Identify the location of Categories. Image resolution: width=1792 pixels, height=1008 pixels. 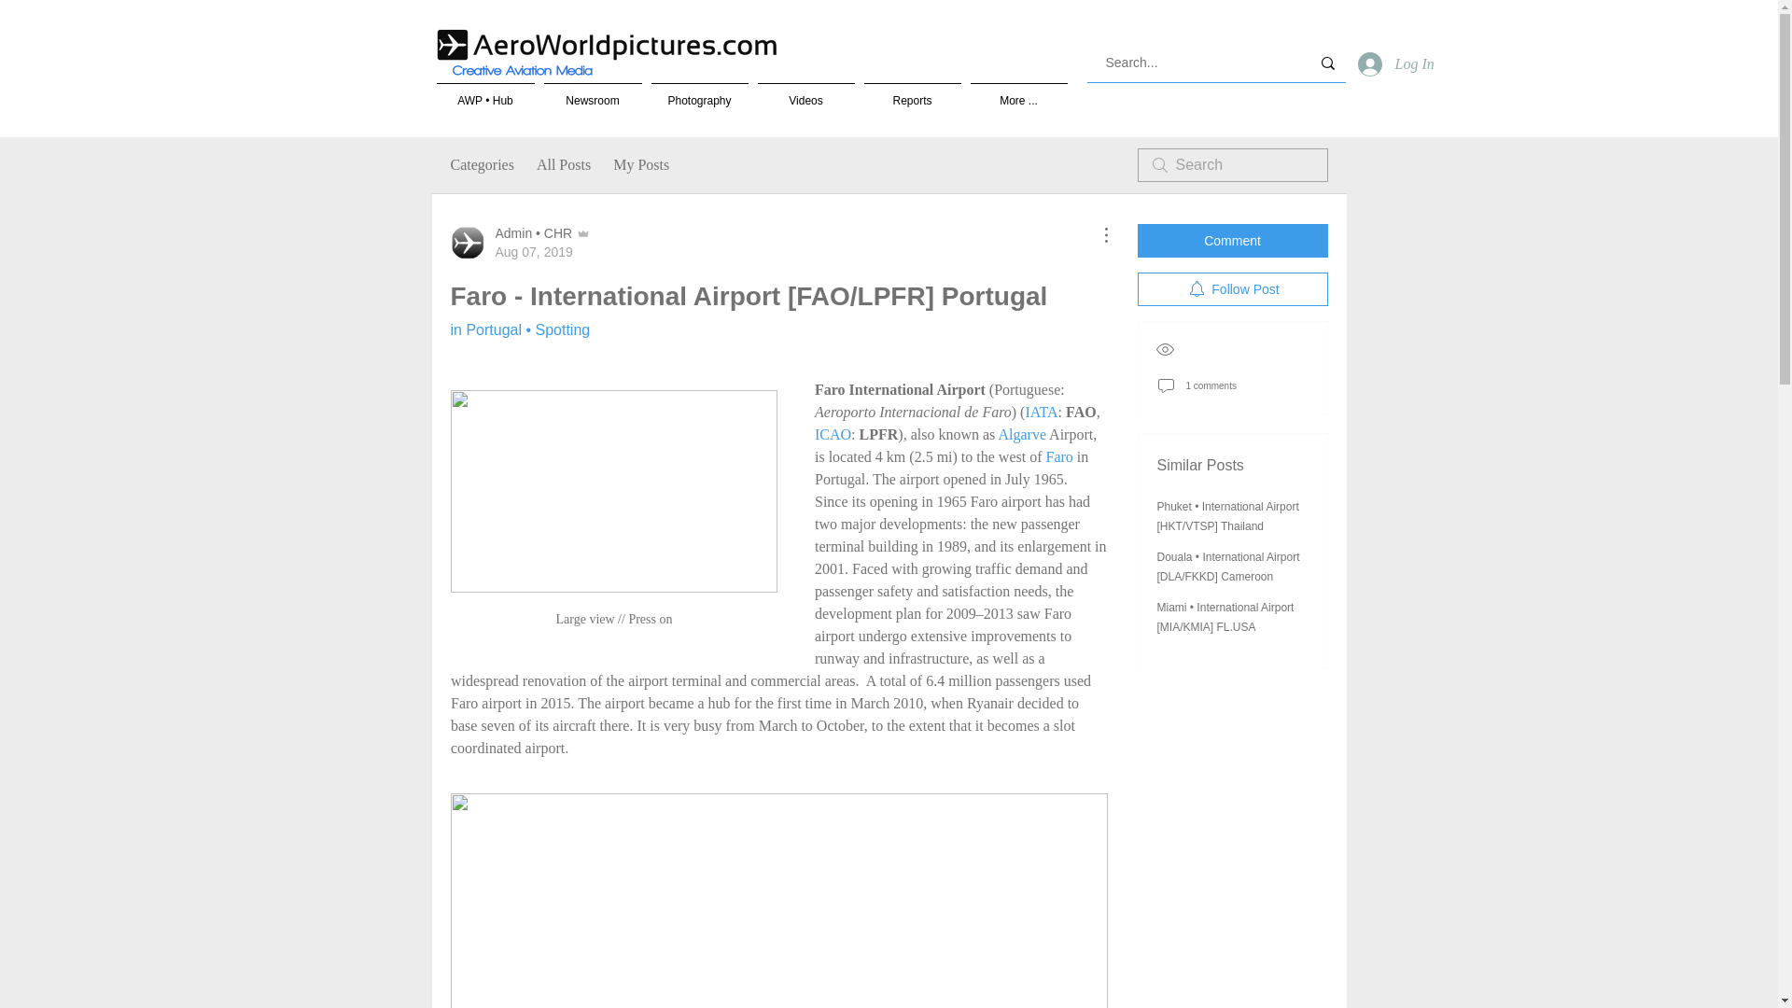
(481, 165).